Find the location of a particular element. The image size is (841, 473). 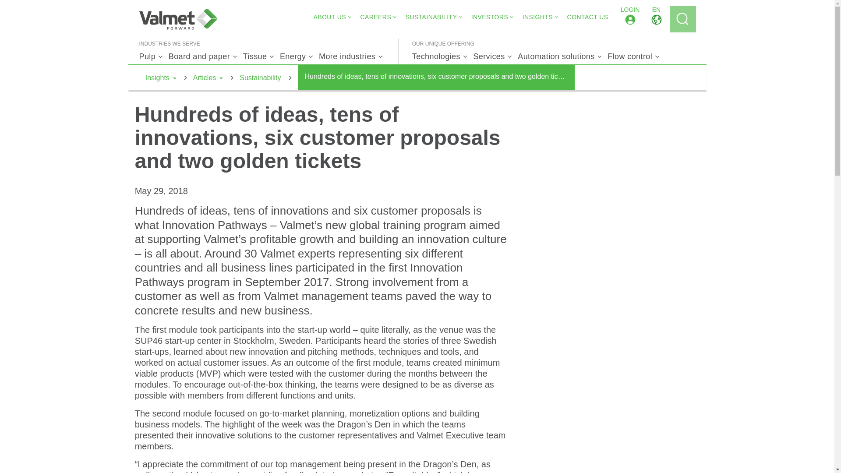

LOGIN is located at coordinates (630, 19).